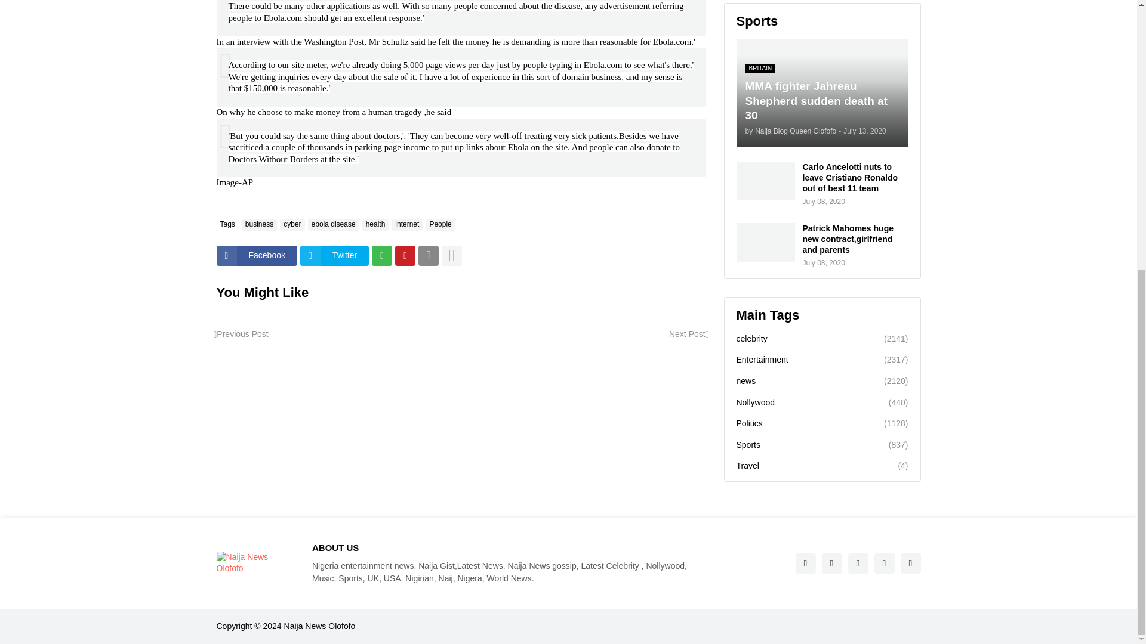 This screenshot has height=644, width=1146. Describe the element at coordinates (241, 334) in the screenshot. I see `Previous Post` at that location.